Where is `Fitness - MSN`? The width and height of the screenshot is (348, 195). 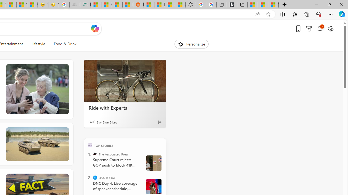 Fitness - MSN is located at coordinates (11, 5).